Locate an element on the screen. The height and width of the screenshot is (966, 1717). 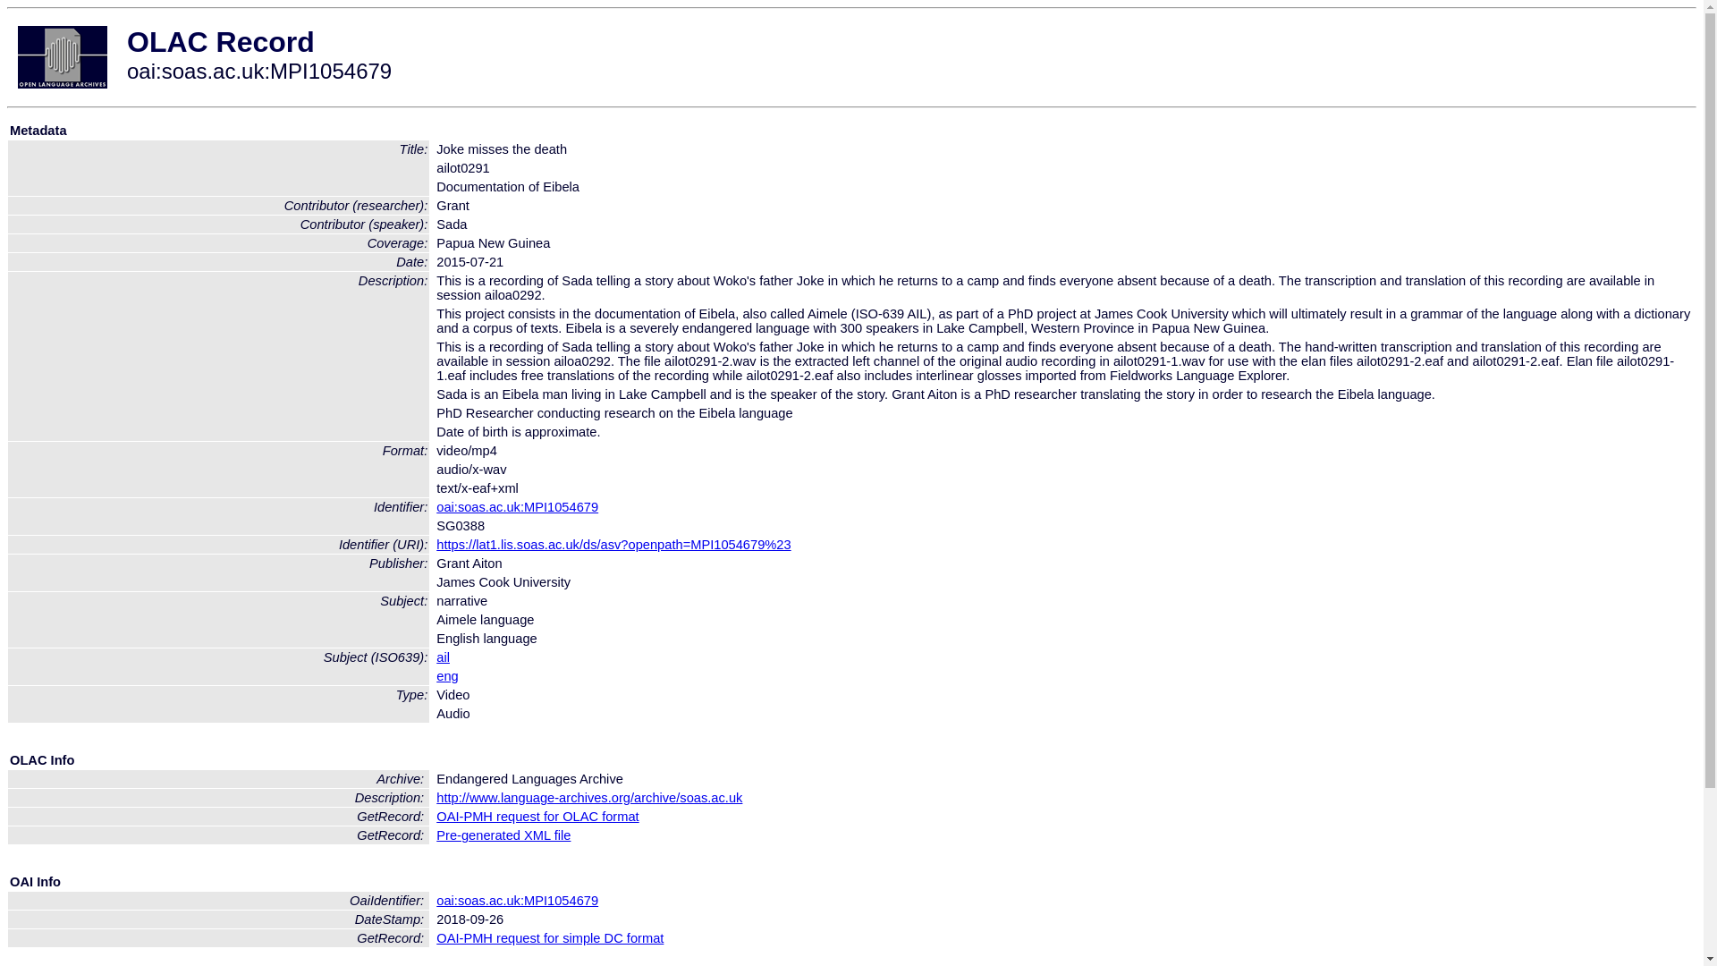
Pre-generated XML file is located at coordinates (503, 835).